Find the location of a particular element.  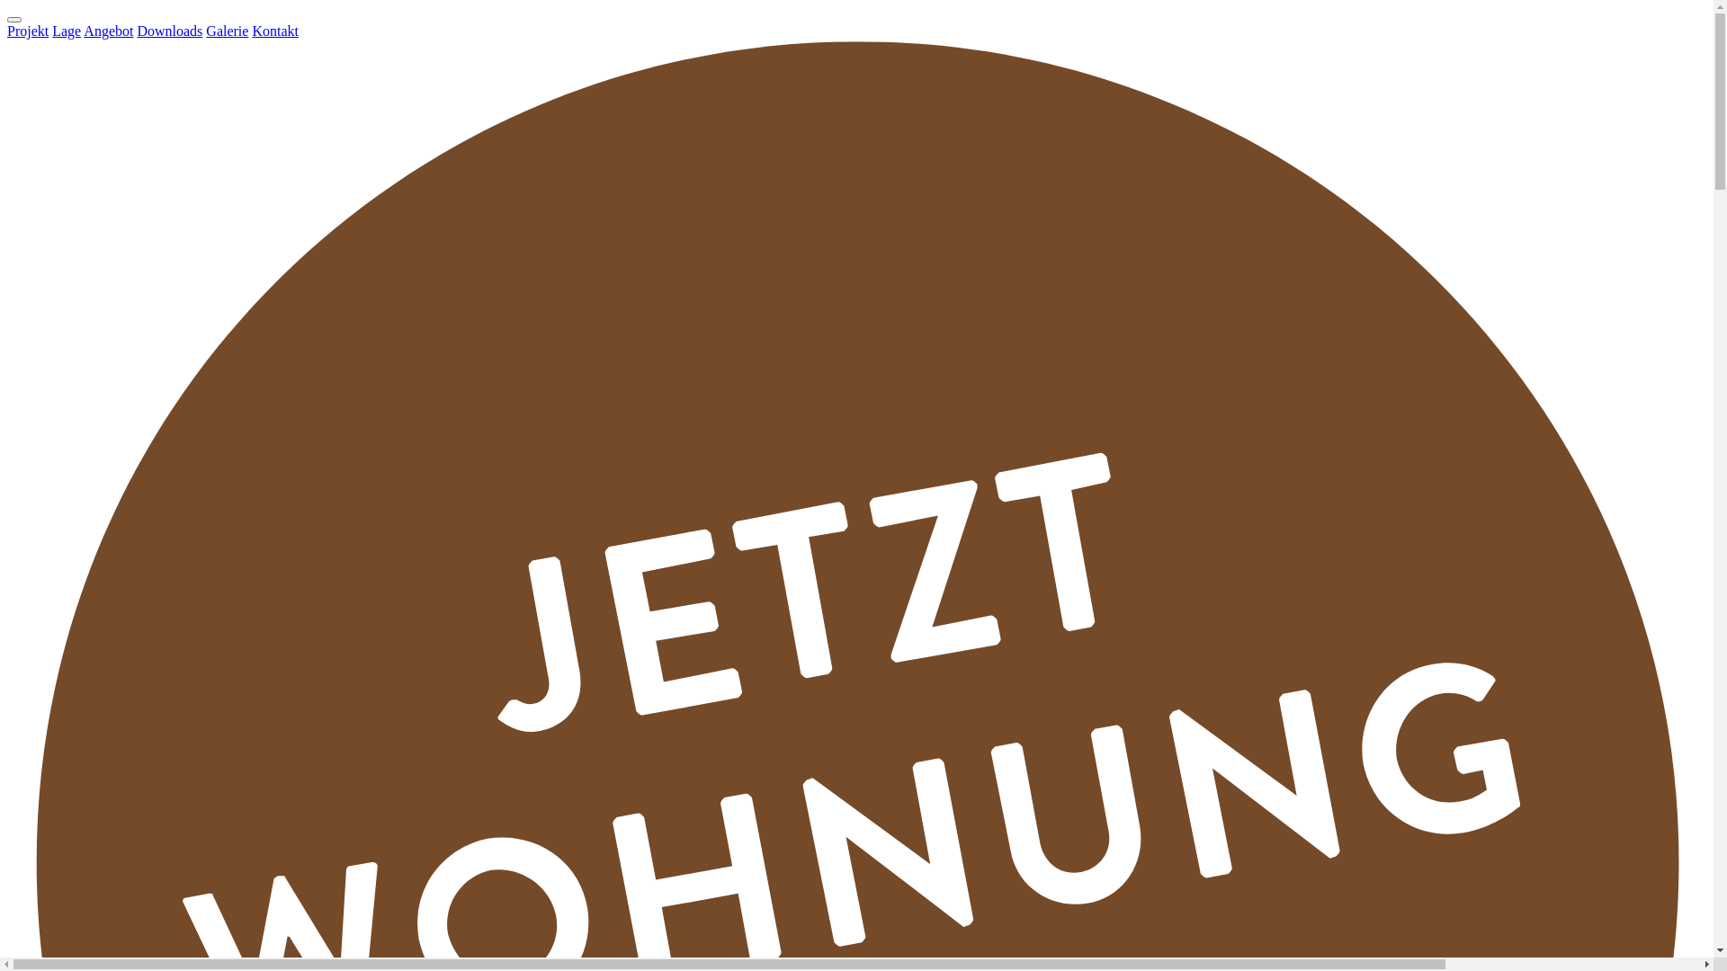

Downloads is located at coordinates (169, 31).